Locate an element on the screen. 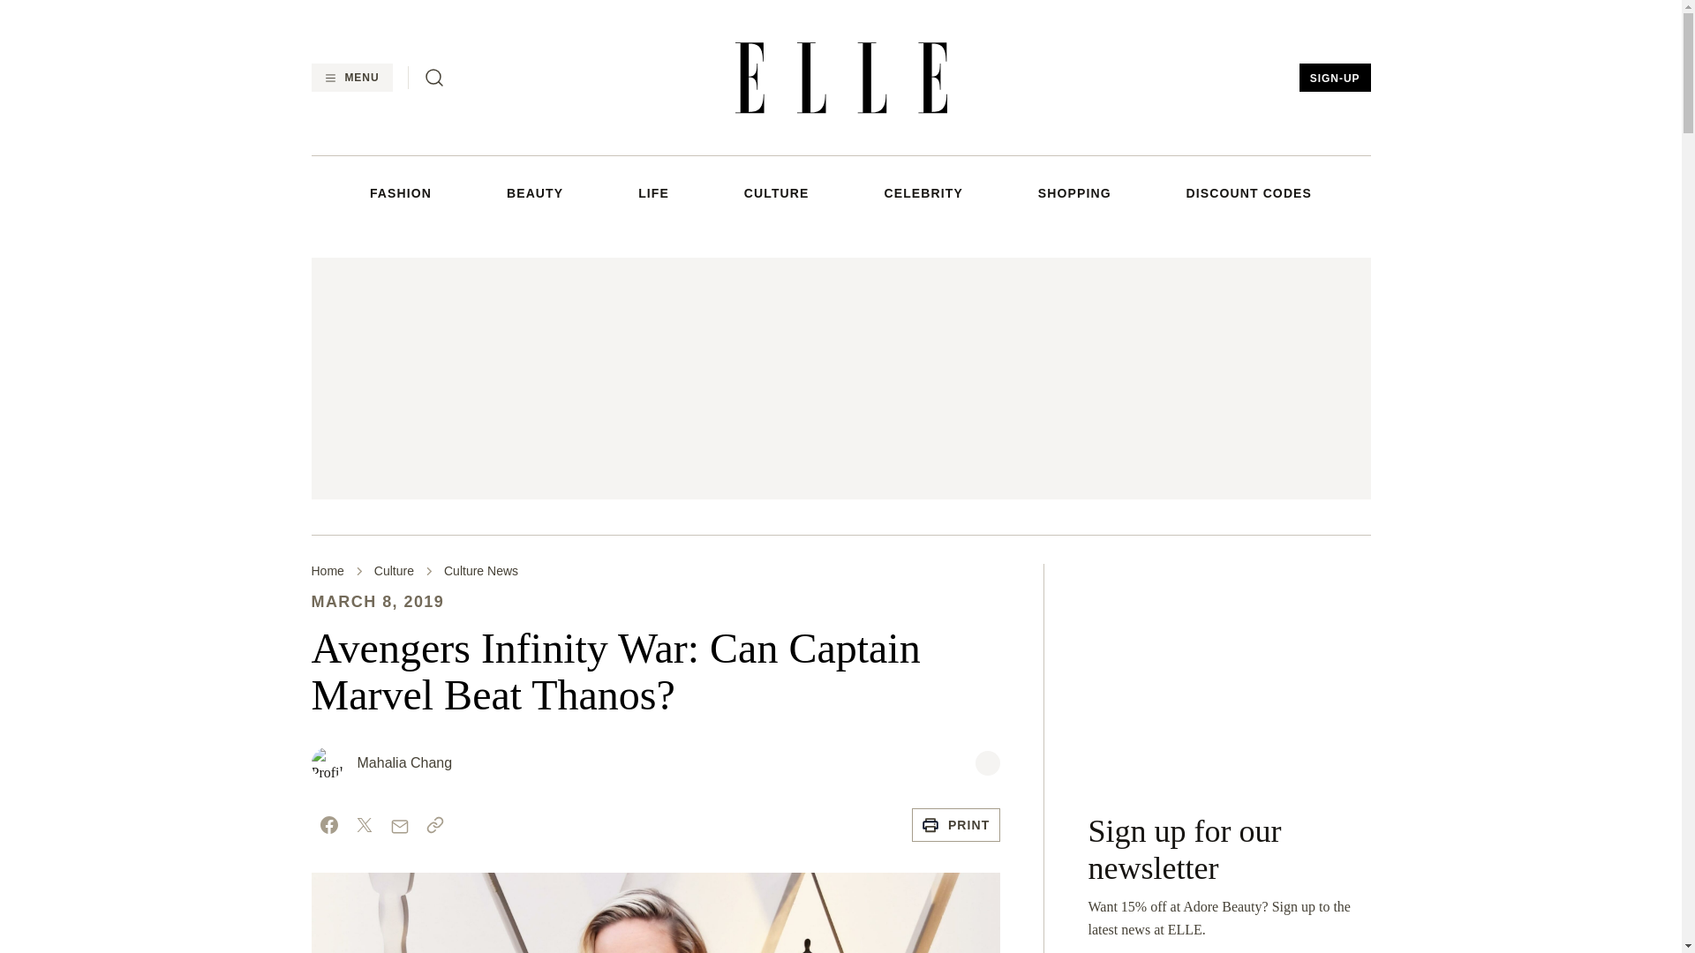 Image resolution: width=1695 pixels, height=953 pixels. SIGN-UP is located at coordinates (1335, 78).